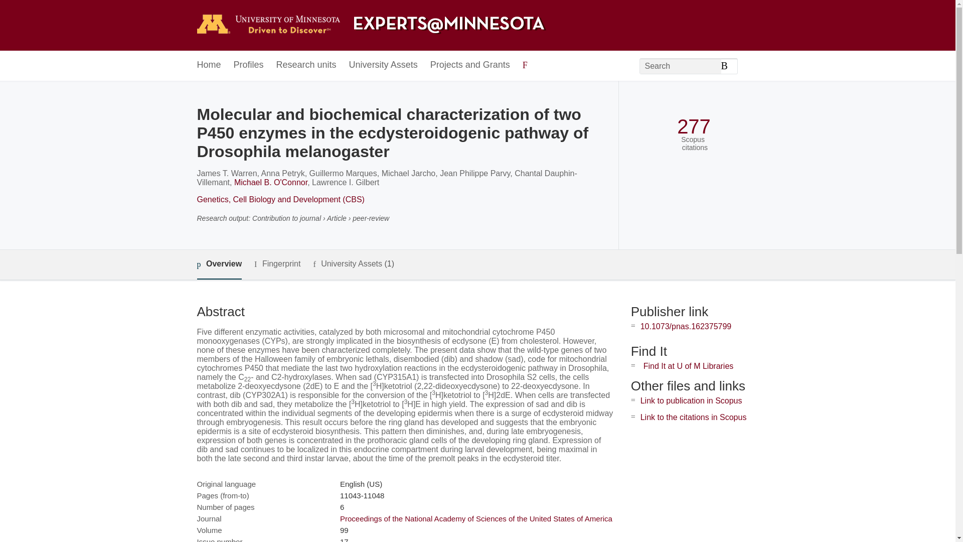 The image size is (963, 542). What do you see at coordinates (277, 264) in the screenshot?
I see `Fingerprint` at bounding box center [277, 264].